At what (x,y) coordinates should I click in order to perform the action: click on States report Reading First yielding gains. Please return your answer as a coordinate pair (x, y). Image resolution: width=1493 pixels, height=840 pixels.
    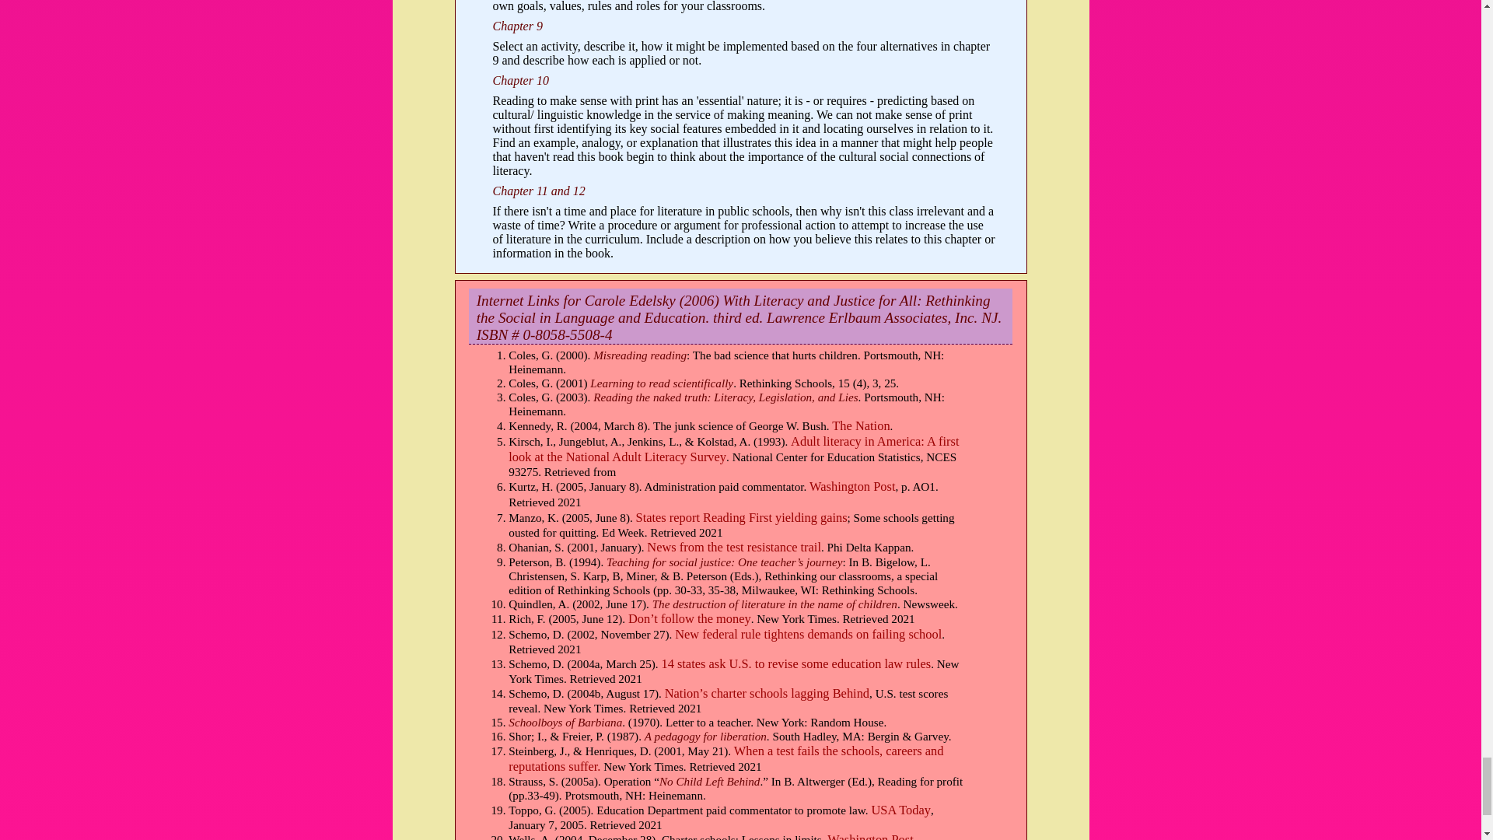
    Looking at the image, I should click on (742, 517).